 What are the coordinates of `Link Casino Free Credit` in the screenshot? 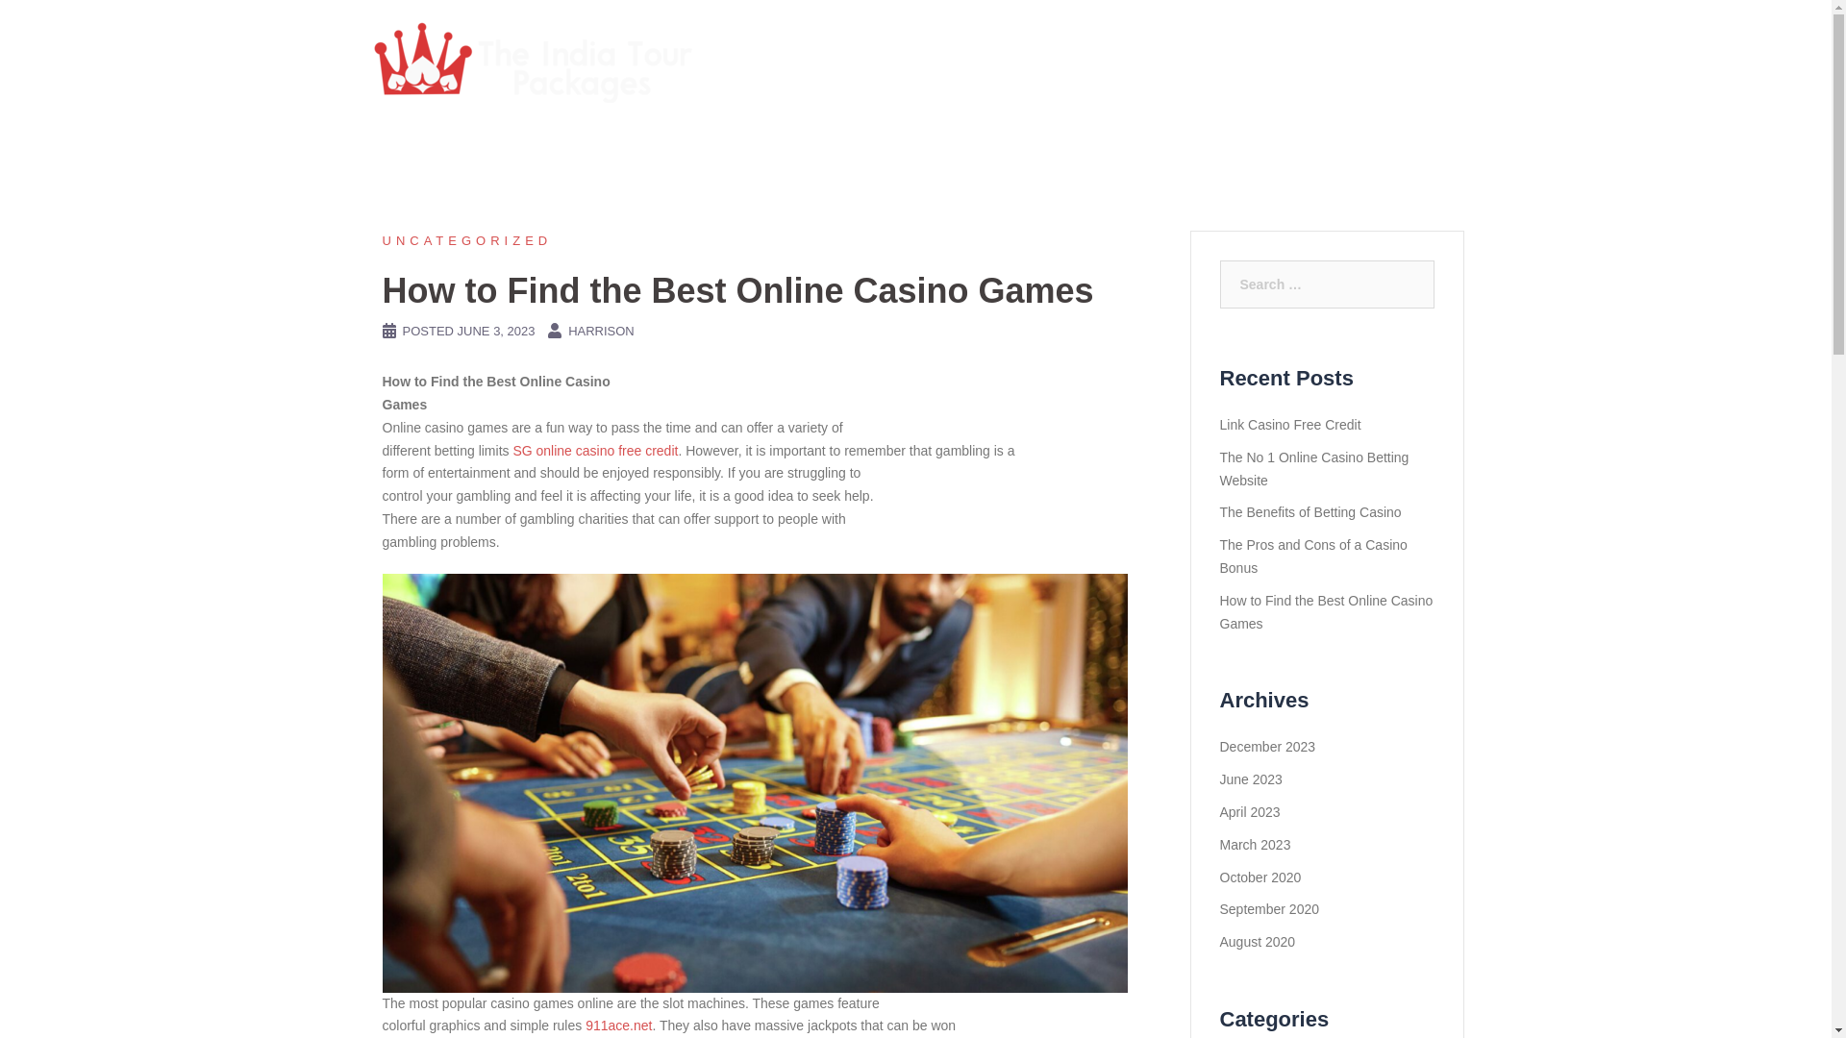 It's located at (1289, 425).